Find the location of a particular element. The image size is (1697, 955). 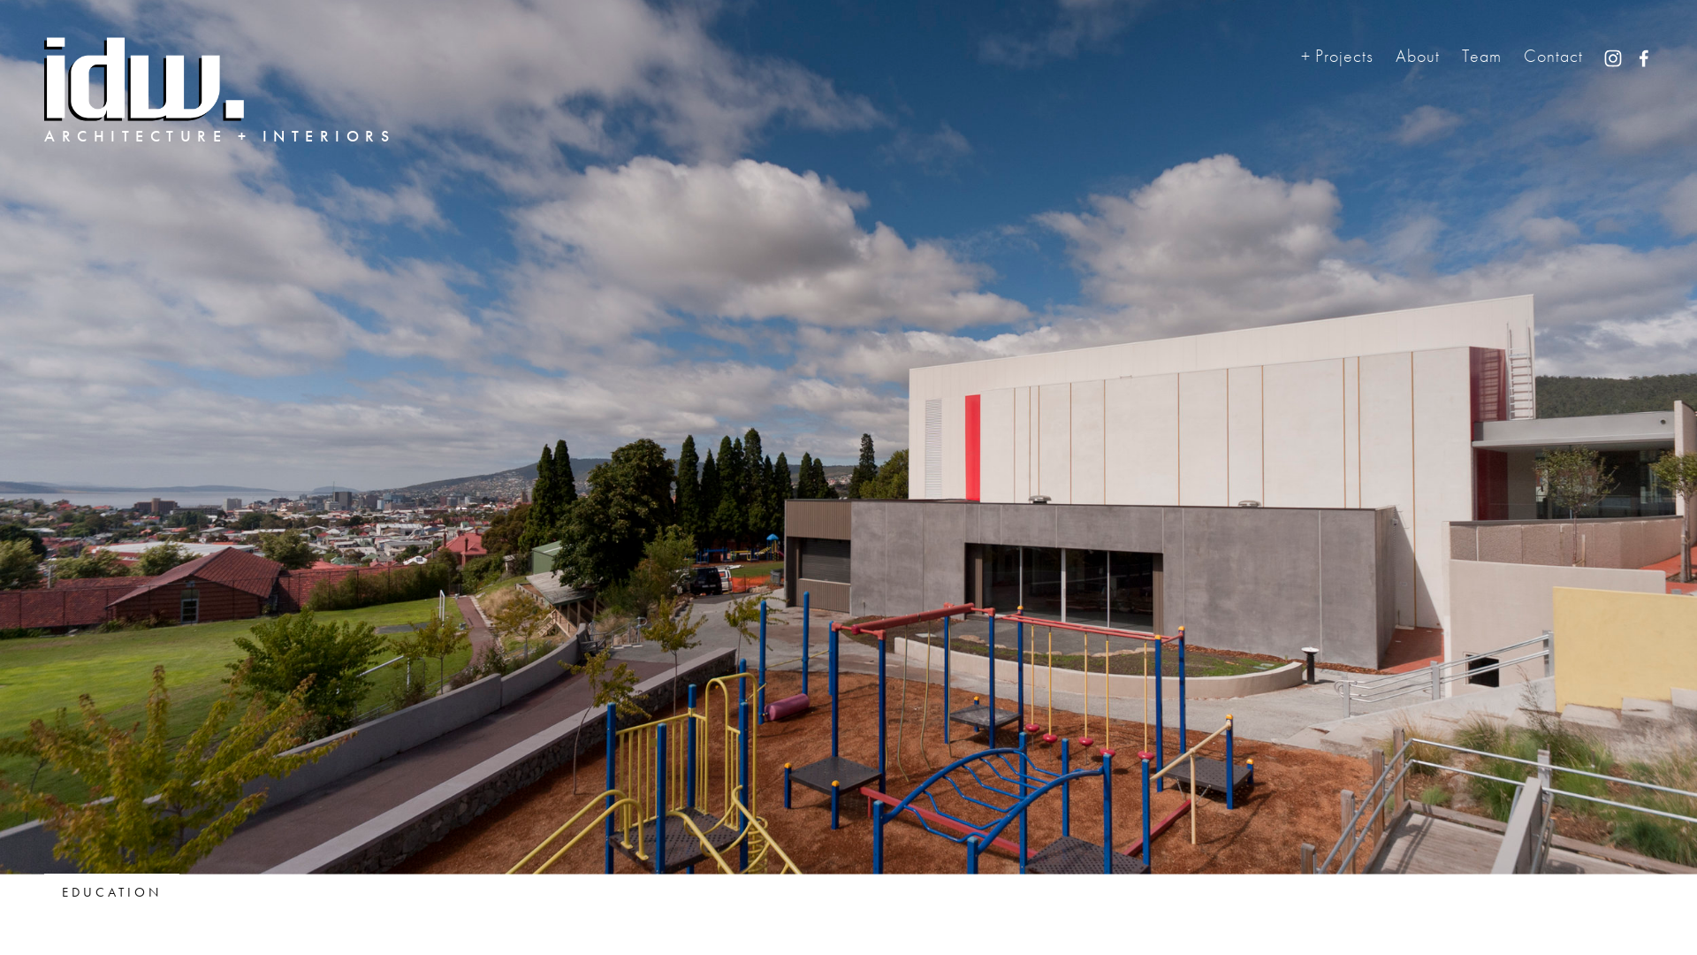

Contact is located at coordinates (1554, 57).